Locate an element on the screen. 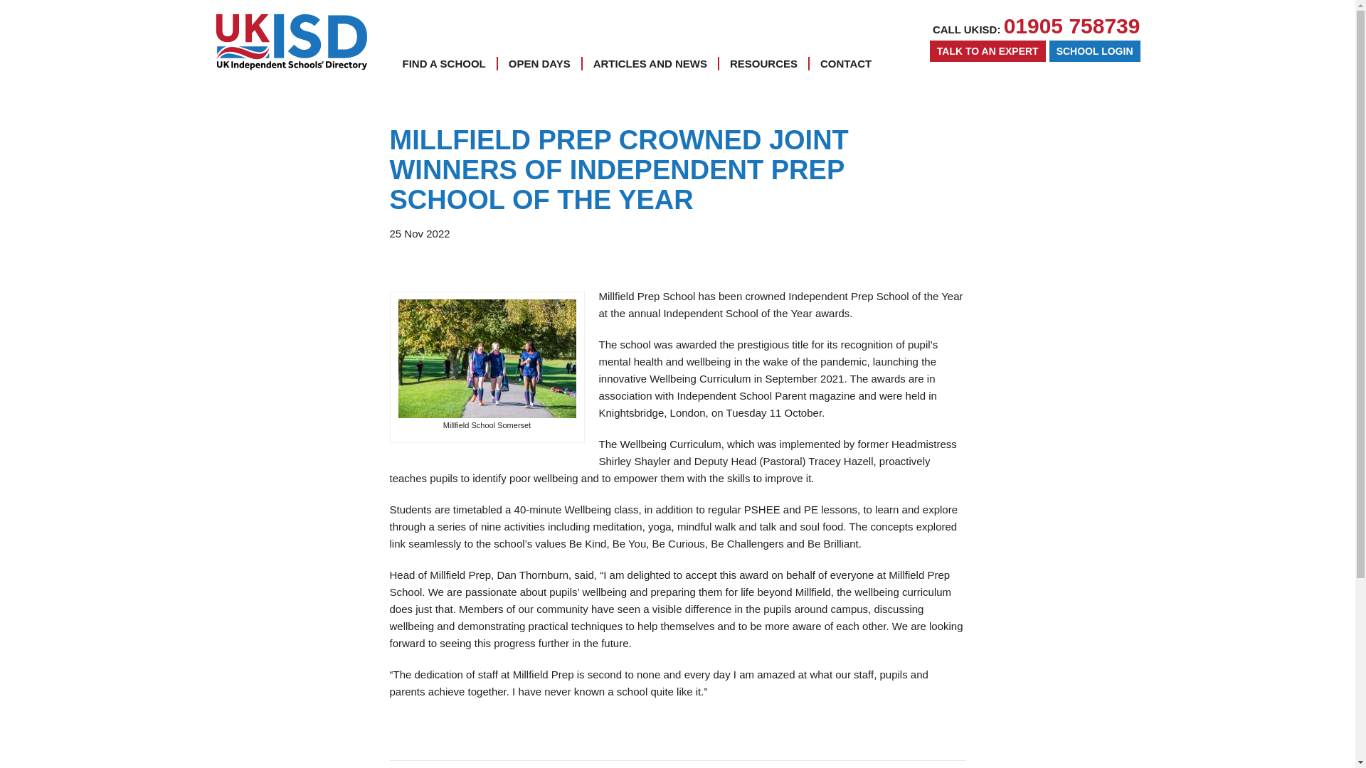  OPEN DAYS is located at coordinates (539, 63).